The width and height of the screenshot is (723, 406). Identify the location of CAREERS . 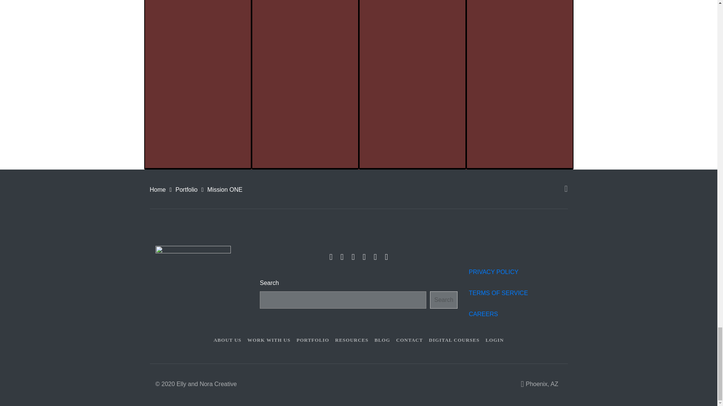
(484, 314).